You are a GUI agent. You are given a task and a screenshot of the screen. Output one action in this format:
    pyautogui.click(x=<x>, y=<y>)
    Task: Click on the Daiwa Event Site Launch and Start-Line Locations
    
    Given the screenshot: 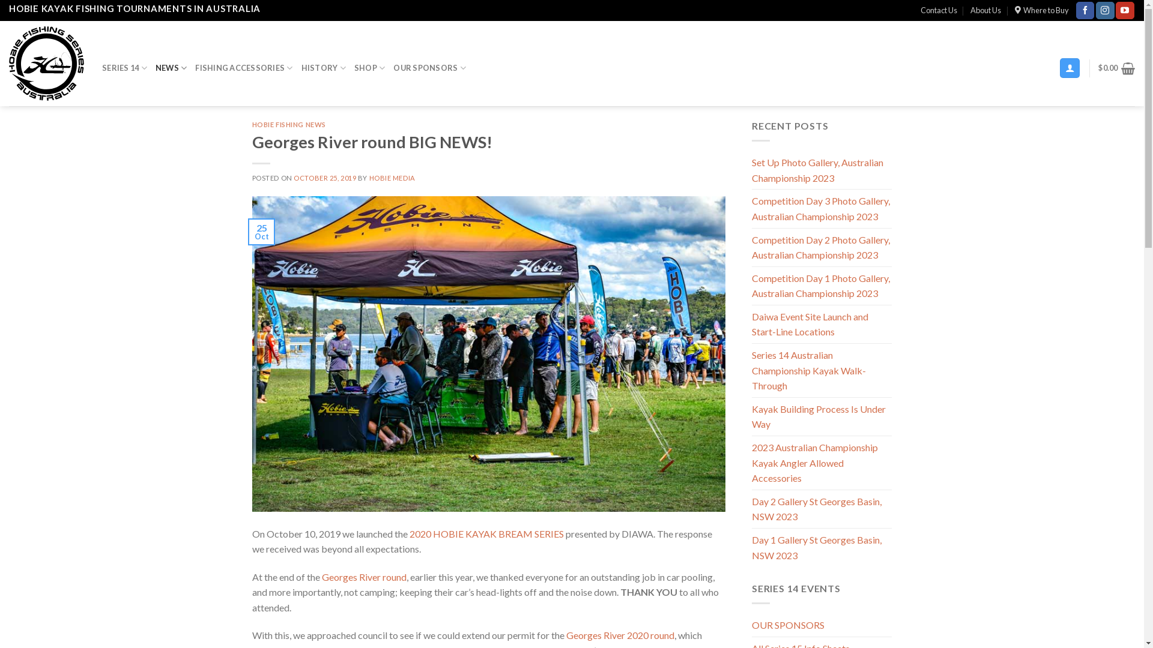 What is the action you would take?
    pyautogui.click(x=822, y=324)
    